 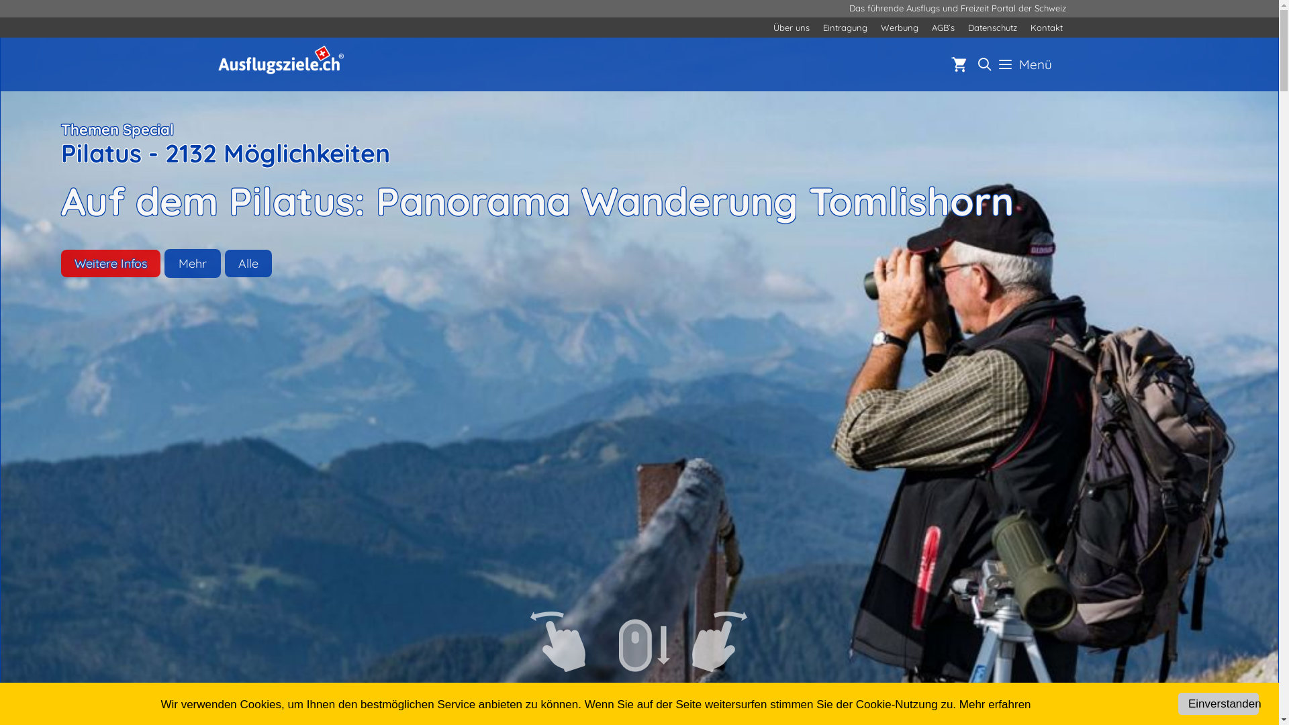 I want to click on Geschenkgutscheine / Erlebnis-Shop, so click(x=959, y=64).